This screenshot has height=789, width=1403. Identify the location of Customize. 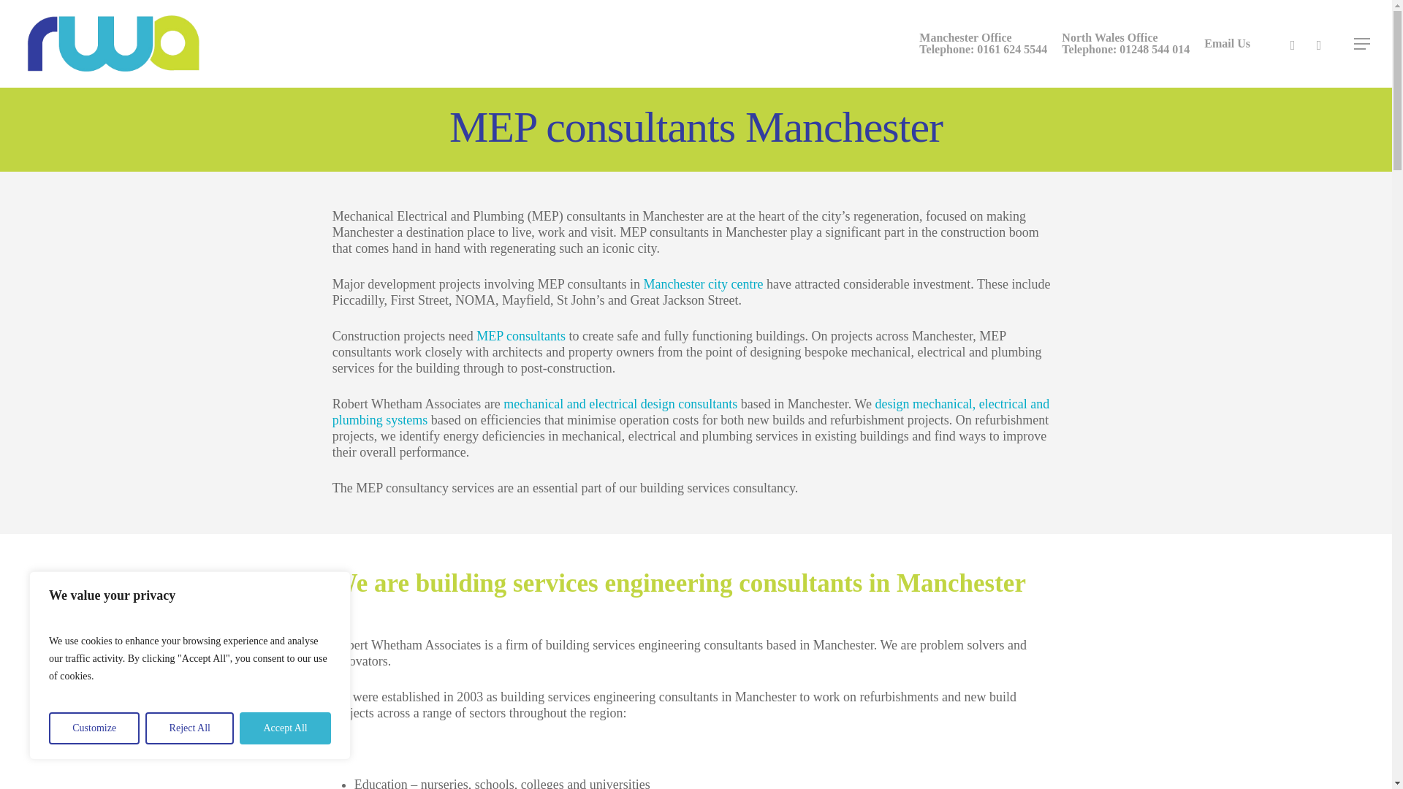
(620, 403).